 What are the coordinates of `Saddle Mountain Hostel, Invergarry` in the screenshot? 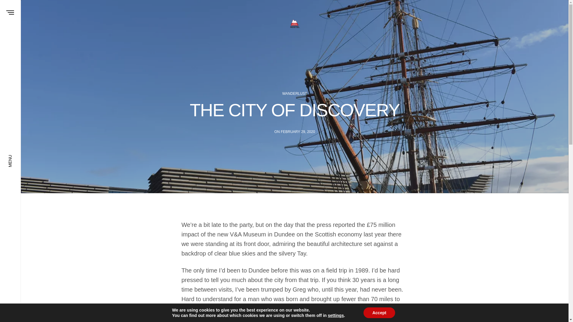 It's located at (294, 24).